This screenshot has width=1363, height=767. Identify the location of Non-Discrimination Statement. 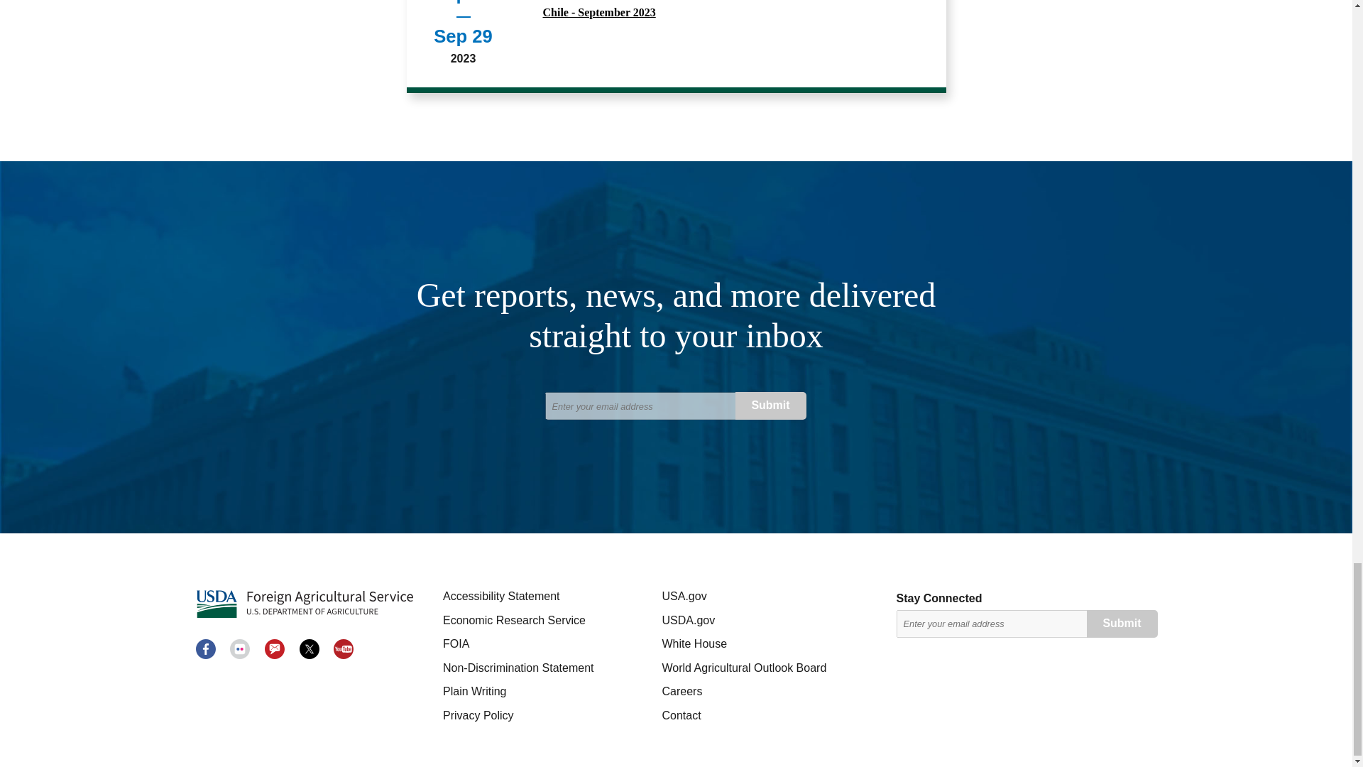
(547, 668).